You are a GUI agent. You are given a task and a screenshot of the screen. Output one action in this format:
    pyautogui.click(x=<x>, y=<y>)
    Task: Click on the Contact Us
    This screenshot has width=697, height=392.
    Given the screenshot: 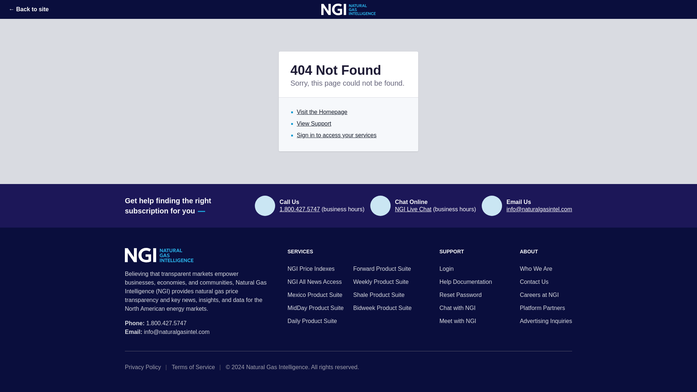 What is the action you would take?
    pyautogui.click(x=546, y=282)
    